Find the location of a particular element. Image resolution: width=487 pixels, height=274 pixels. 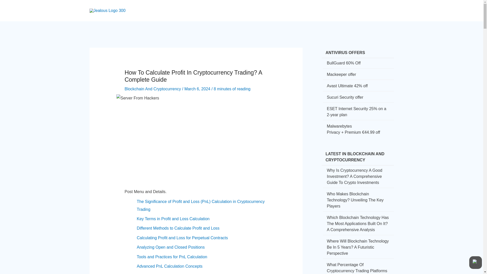

Calculating Profit and Loss for Perpetual Contracts is located at coordinates (182, 238).